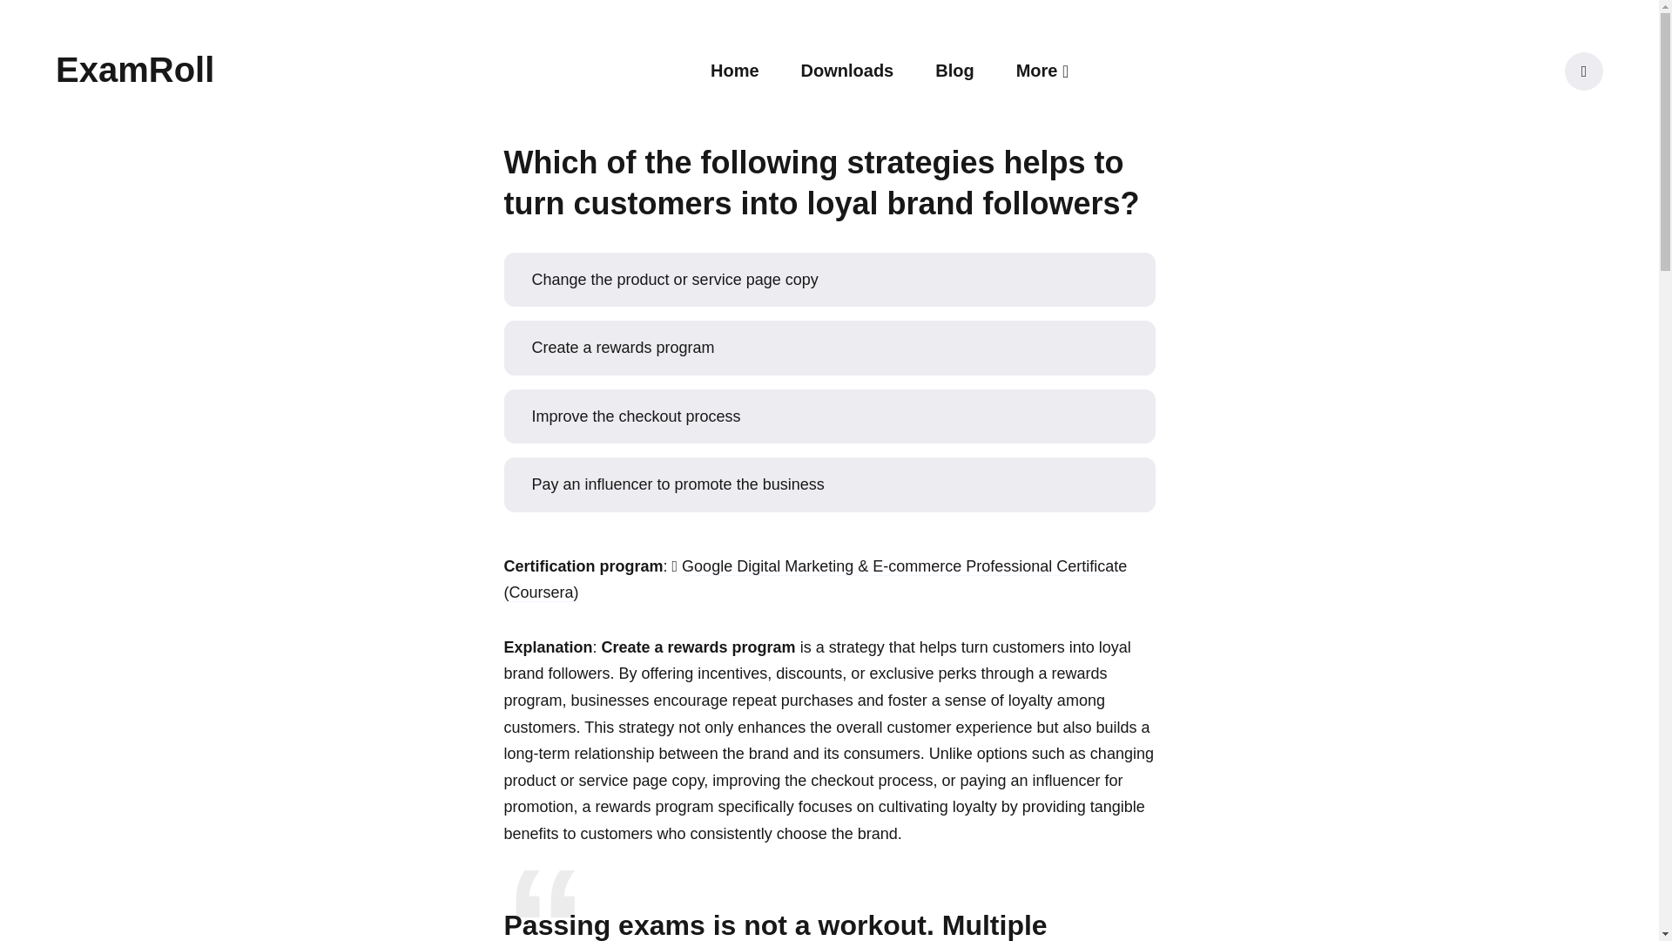 The image size is (1672, 941). What do you see at coordinates (735, 70) in the screenshot?
I see `Home` at bounding box center [735, 70].